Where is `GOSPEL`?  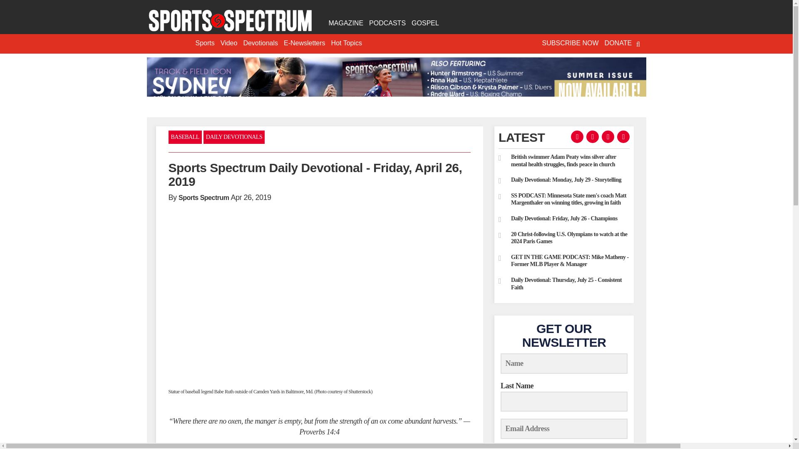
GOSPEL is located at coordinates (425, 23).